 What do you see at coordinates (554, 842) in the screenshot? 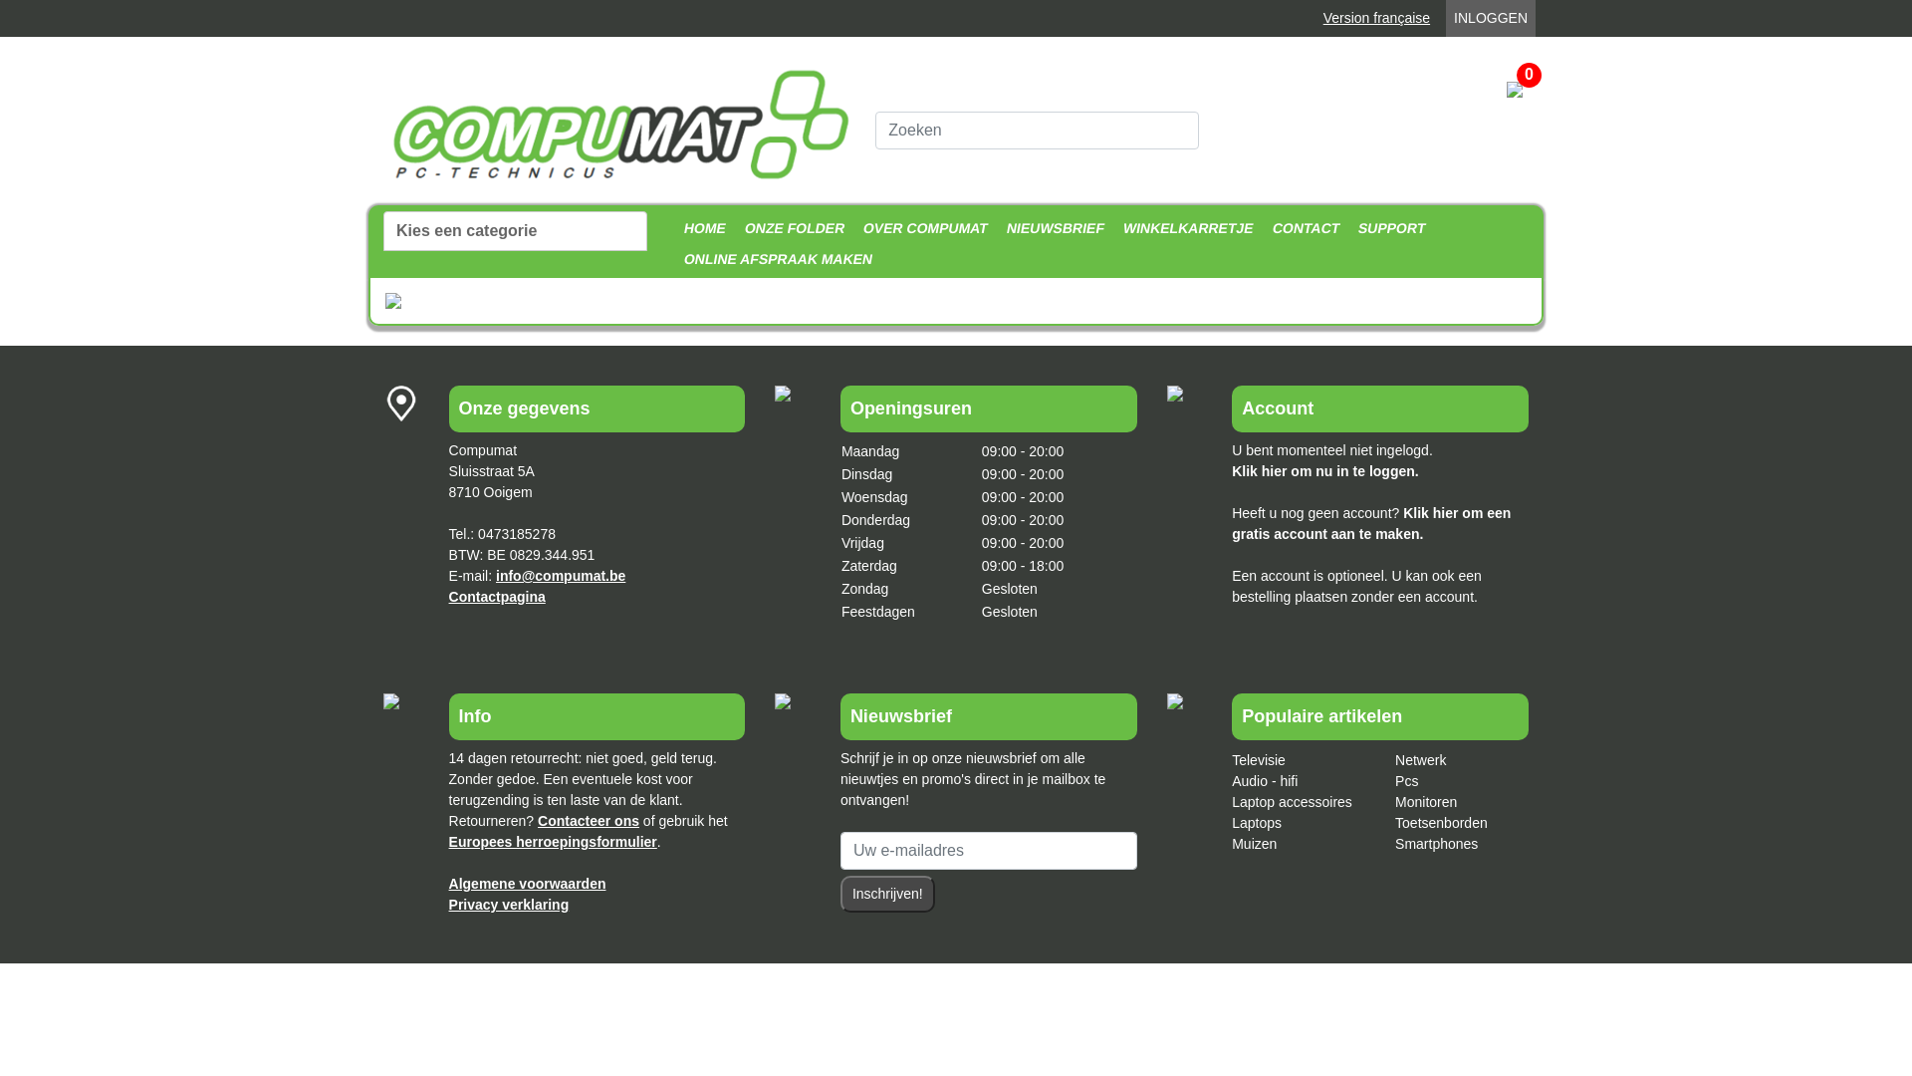
I see `Europees herroepingsformulier` at bounding box center [554, 842].